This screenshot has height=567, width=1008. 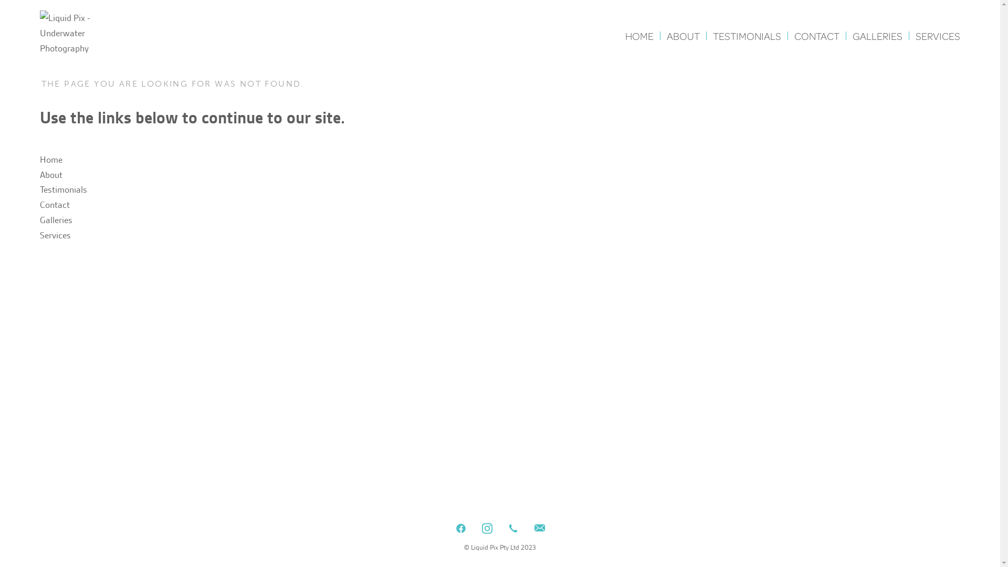 What do you see at coordinates (78, 33) in the screenshot?
I see `Liquid Pix - Underwater Photography` at bounding box center [78, 33].